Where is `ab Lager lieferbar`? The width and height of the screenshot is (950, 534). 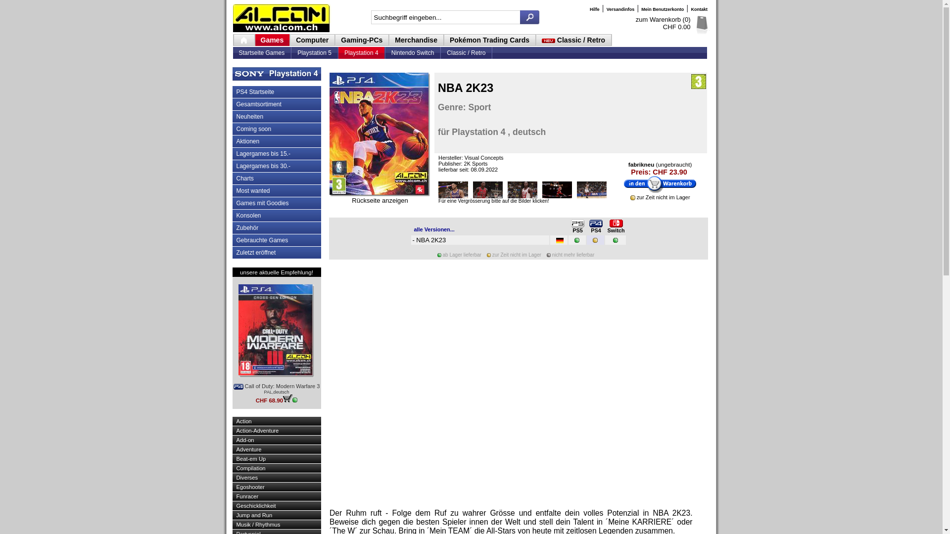
ab Lager lieferbar is located at coordinates (295, 400).